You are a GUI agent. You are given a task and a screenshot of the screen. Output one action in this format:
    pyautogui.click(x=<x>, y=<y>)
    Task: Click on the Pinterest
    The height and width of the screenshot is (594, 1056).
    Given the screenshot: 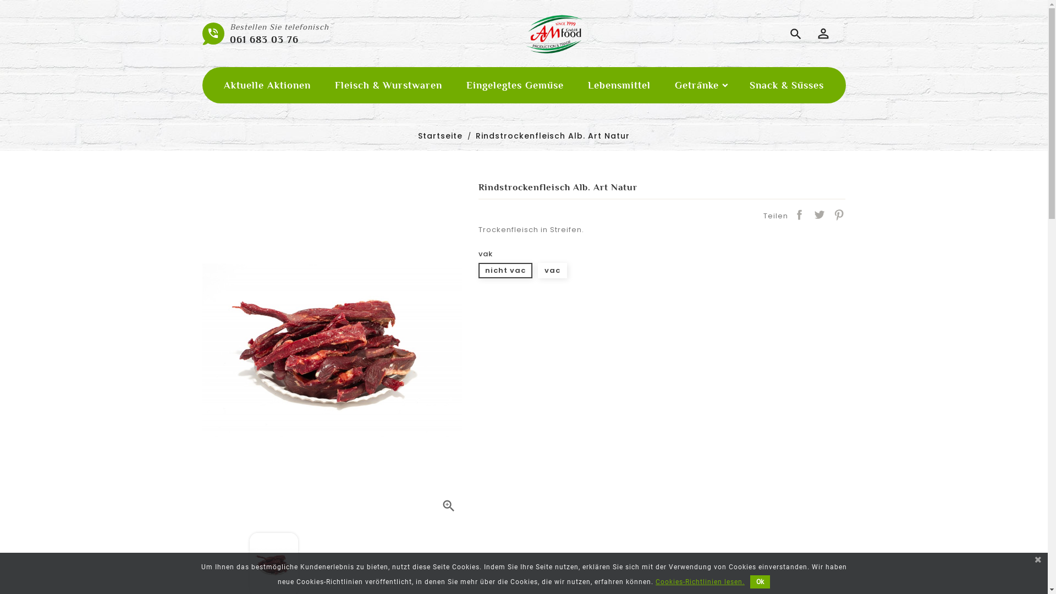 What is the action you would take?
    pyautogui.click(x=839, y=215)
    